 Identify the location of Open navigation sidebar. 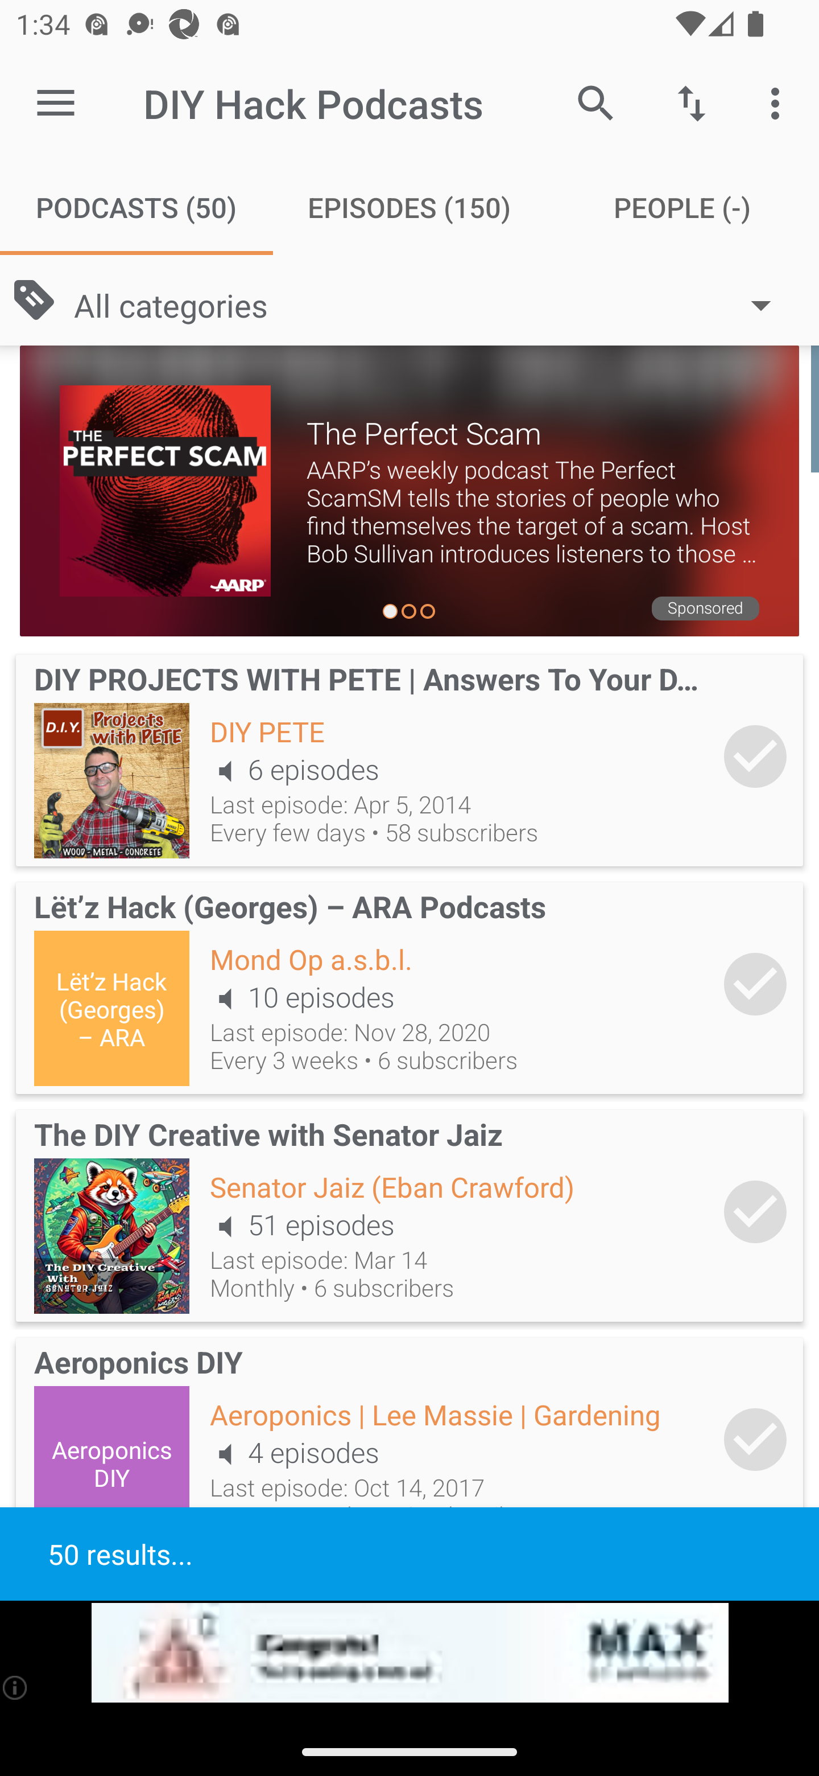
(56, 104).